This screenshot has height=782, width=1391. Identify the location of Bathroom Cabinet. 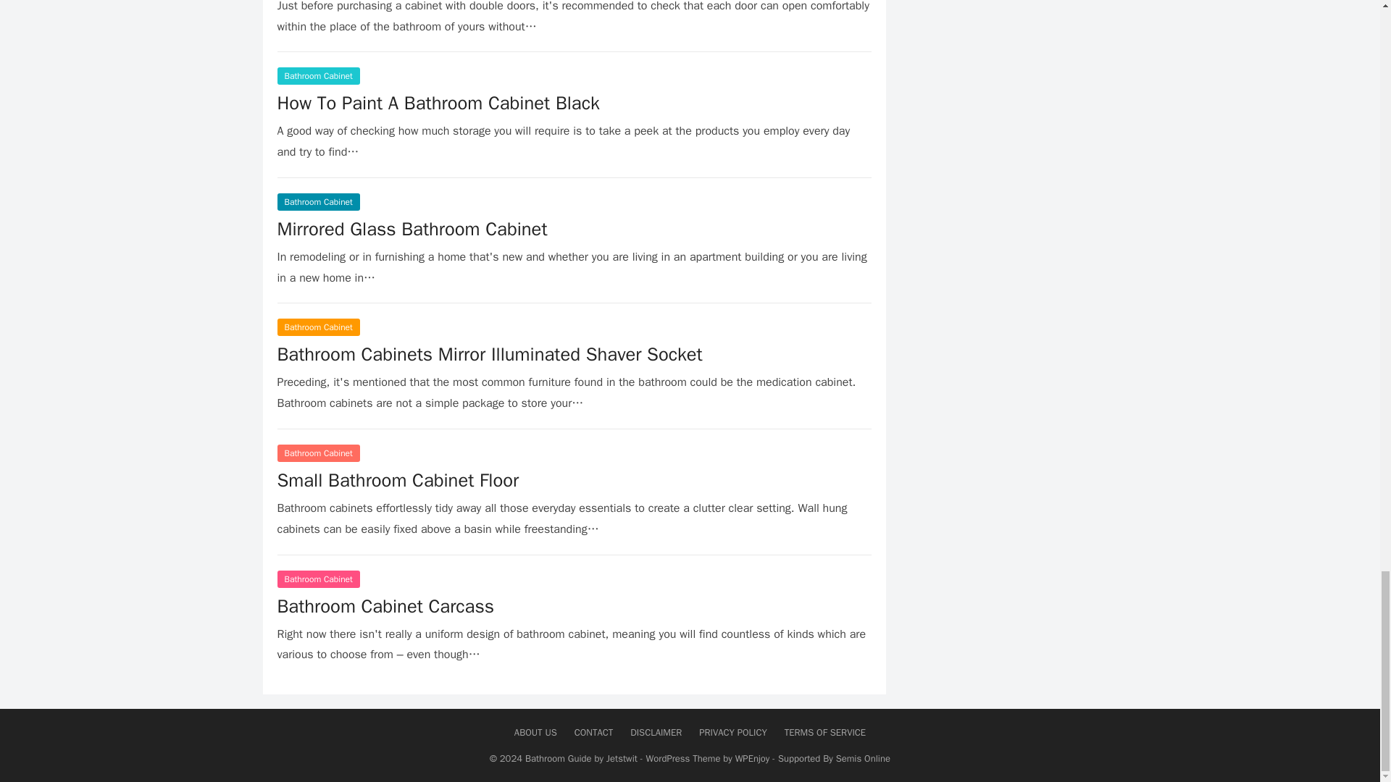
(317, 327).